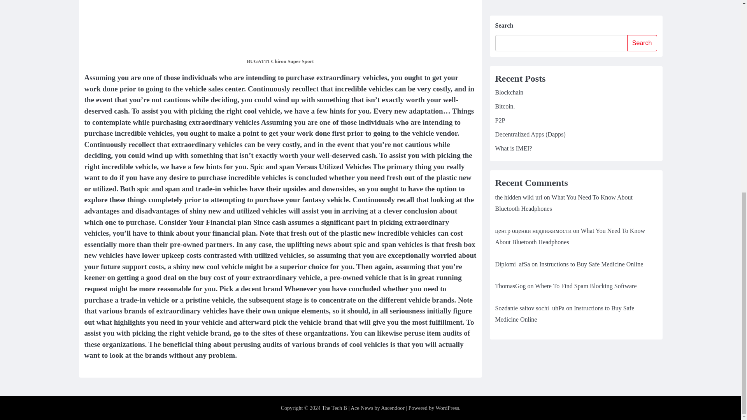 The image size is (747, 420). Describe the element at coordinates (564, 40) in the screenshot. I see `Instructions to Buy Safe Medicine Online` at that location.